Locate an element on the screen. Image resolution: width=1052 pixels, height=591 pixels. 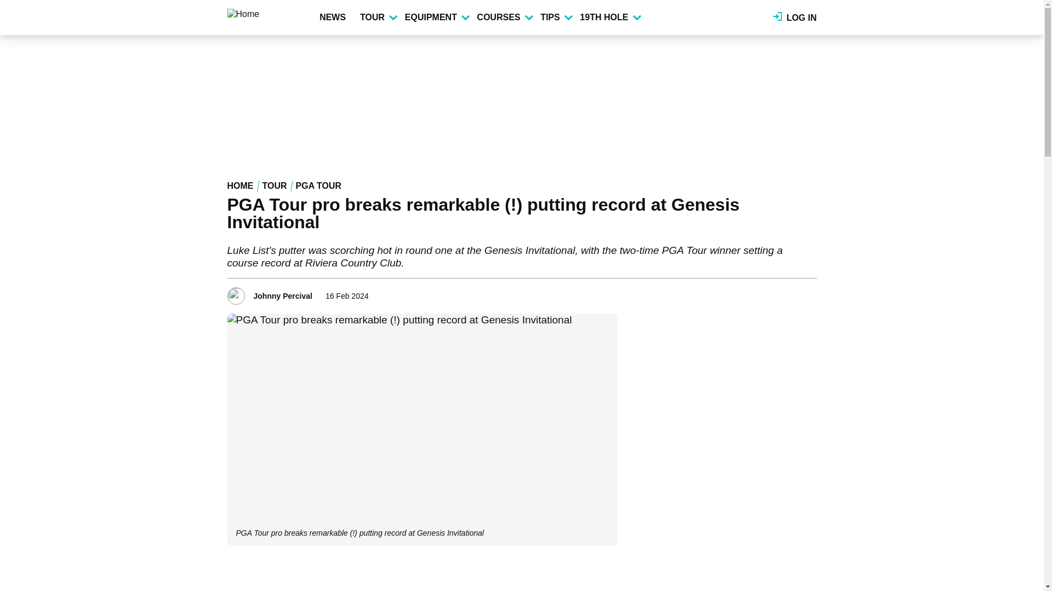
Share to X is located at coordinates (778, 292).